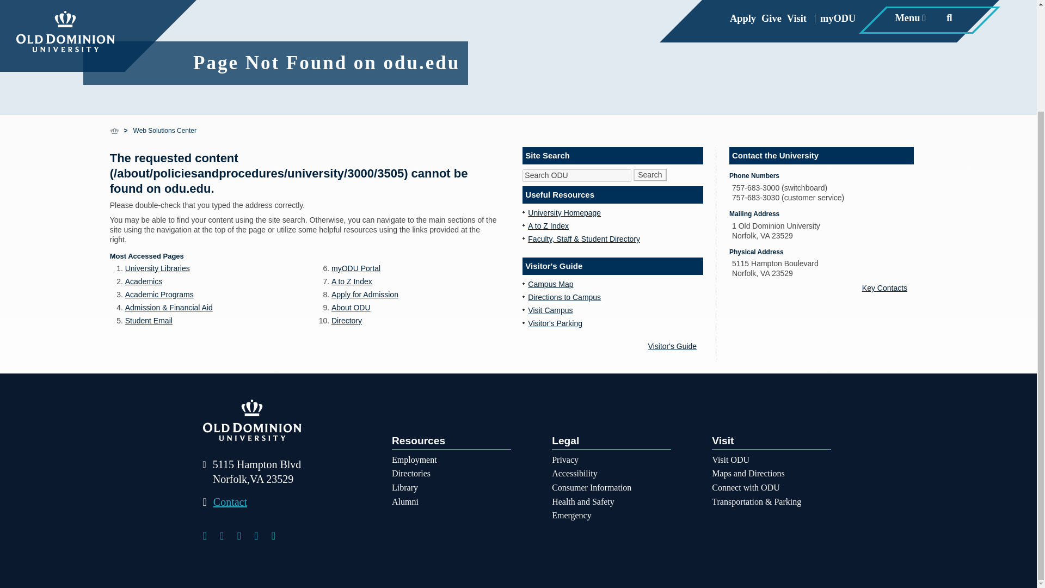 This screenshot has height=588, width=1045. What do you see at coordinates (577, 175) in the screenshot?
I see `Search ODU` at bounding box center [577, 175].